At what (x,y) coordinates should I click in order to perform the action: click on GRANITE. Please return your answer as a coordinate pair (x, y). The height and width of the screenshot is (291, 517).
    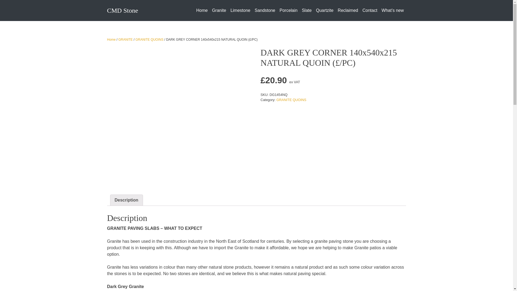
    Looking at the image, I should click on (125, 40).